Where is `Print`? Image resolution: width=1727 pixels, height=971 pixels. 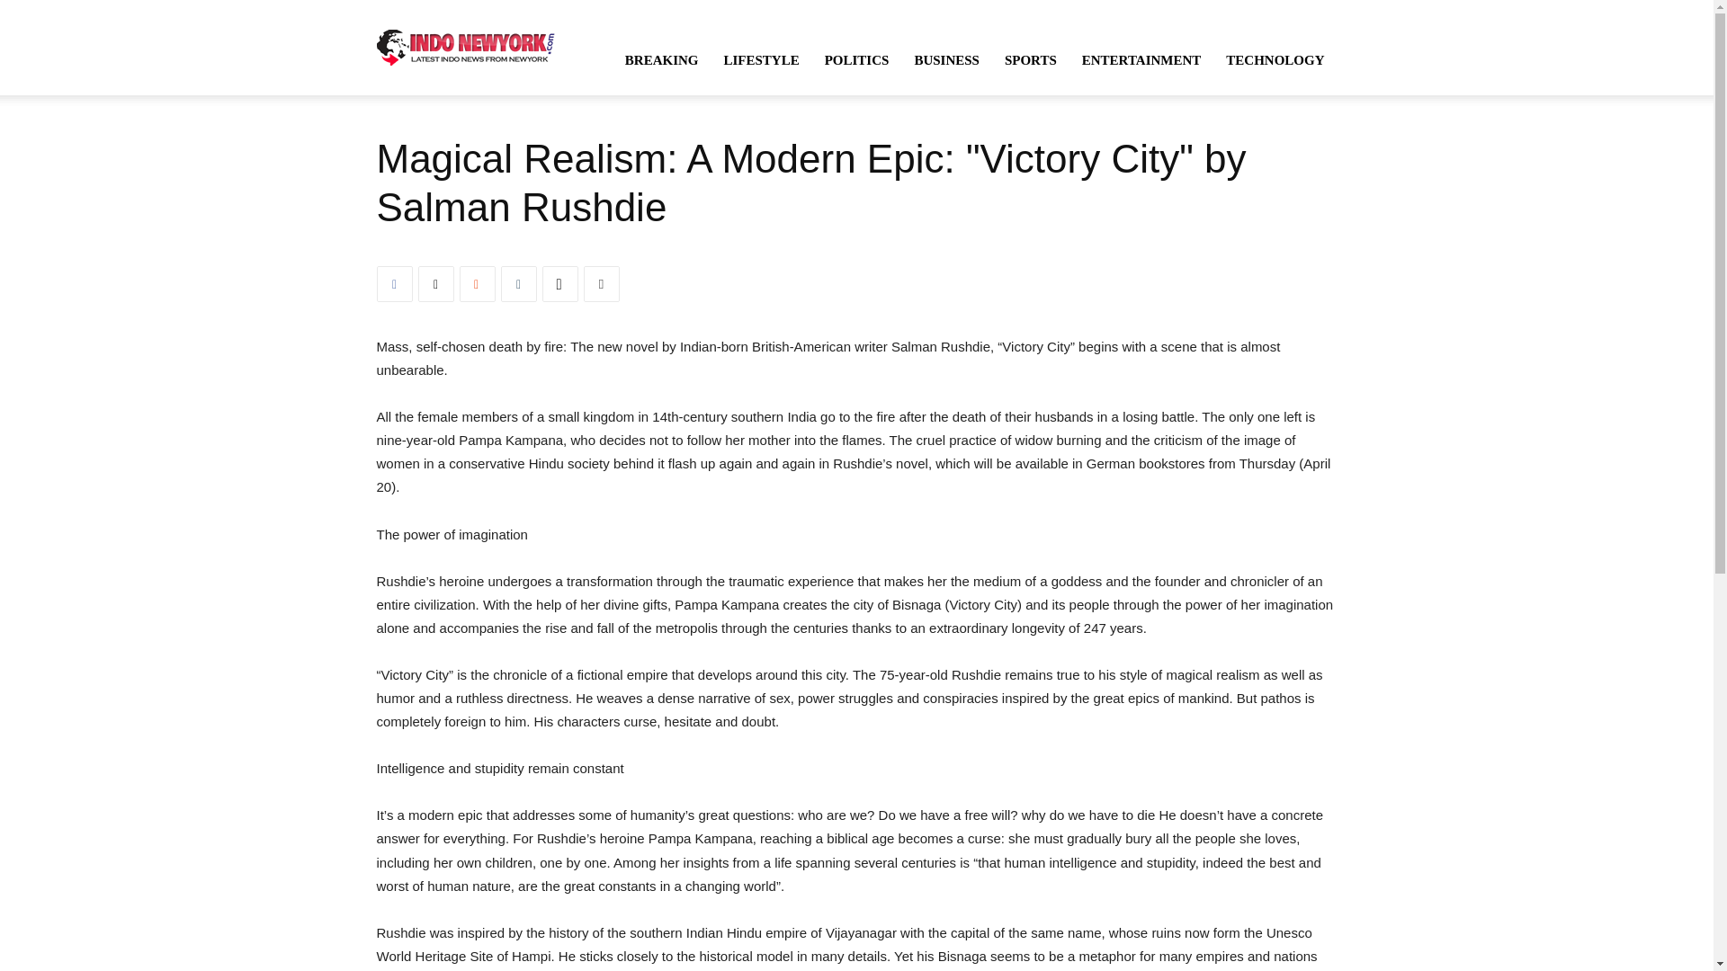
Print is located at coordinates (601, 283).